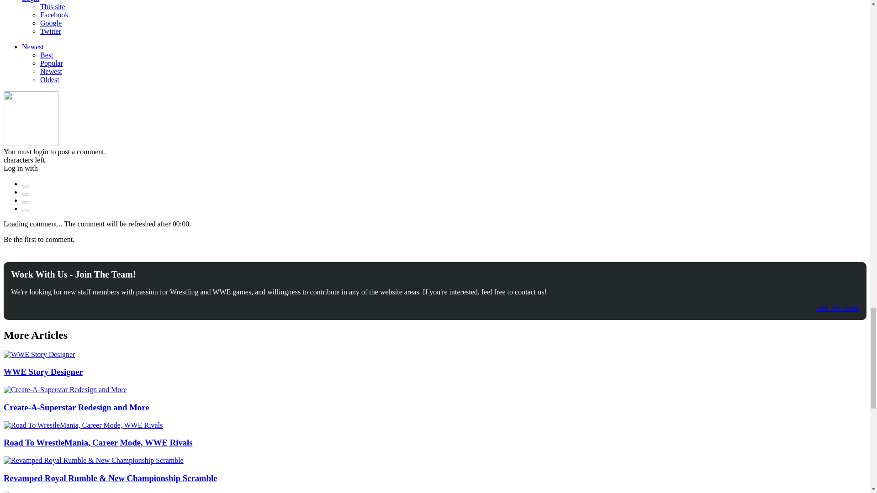 The width and height of the screenshot is (877, 493). I want to click on WWE Story Designer, so click(39, 354).